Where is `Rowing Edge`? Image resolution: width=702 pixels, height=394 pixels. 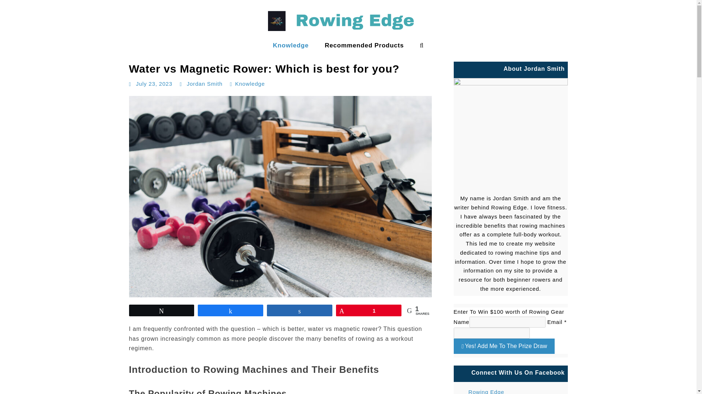 Rowing Edge is located at coordinates (24, 53).